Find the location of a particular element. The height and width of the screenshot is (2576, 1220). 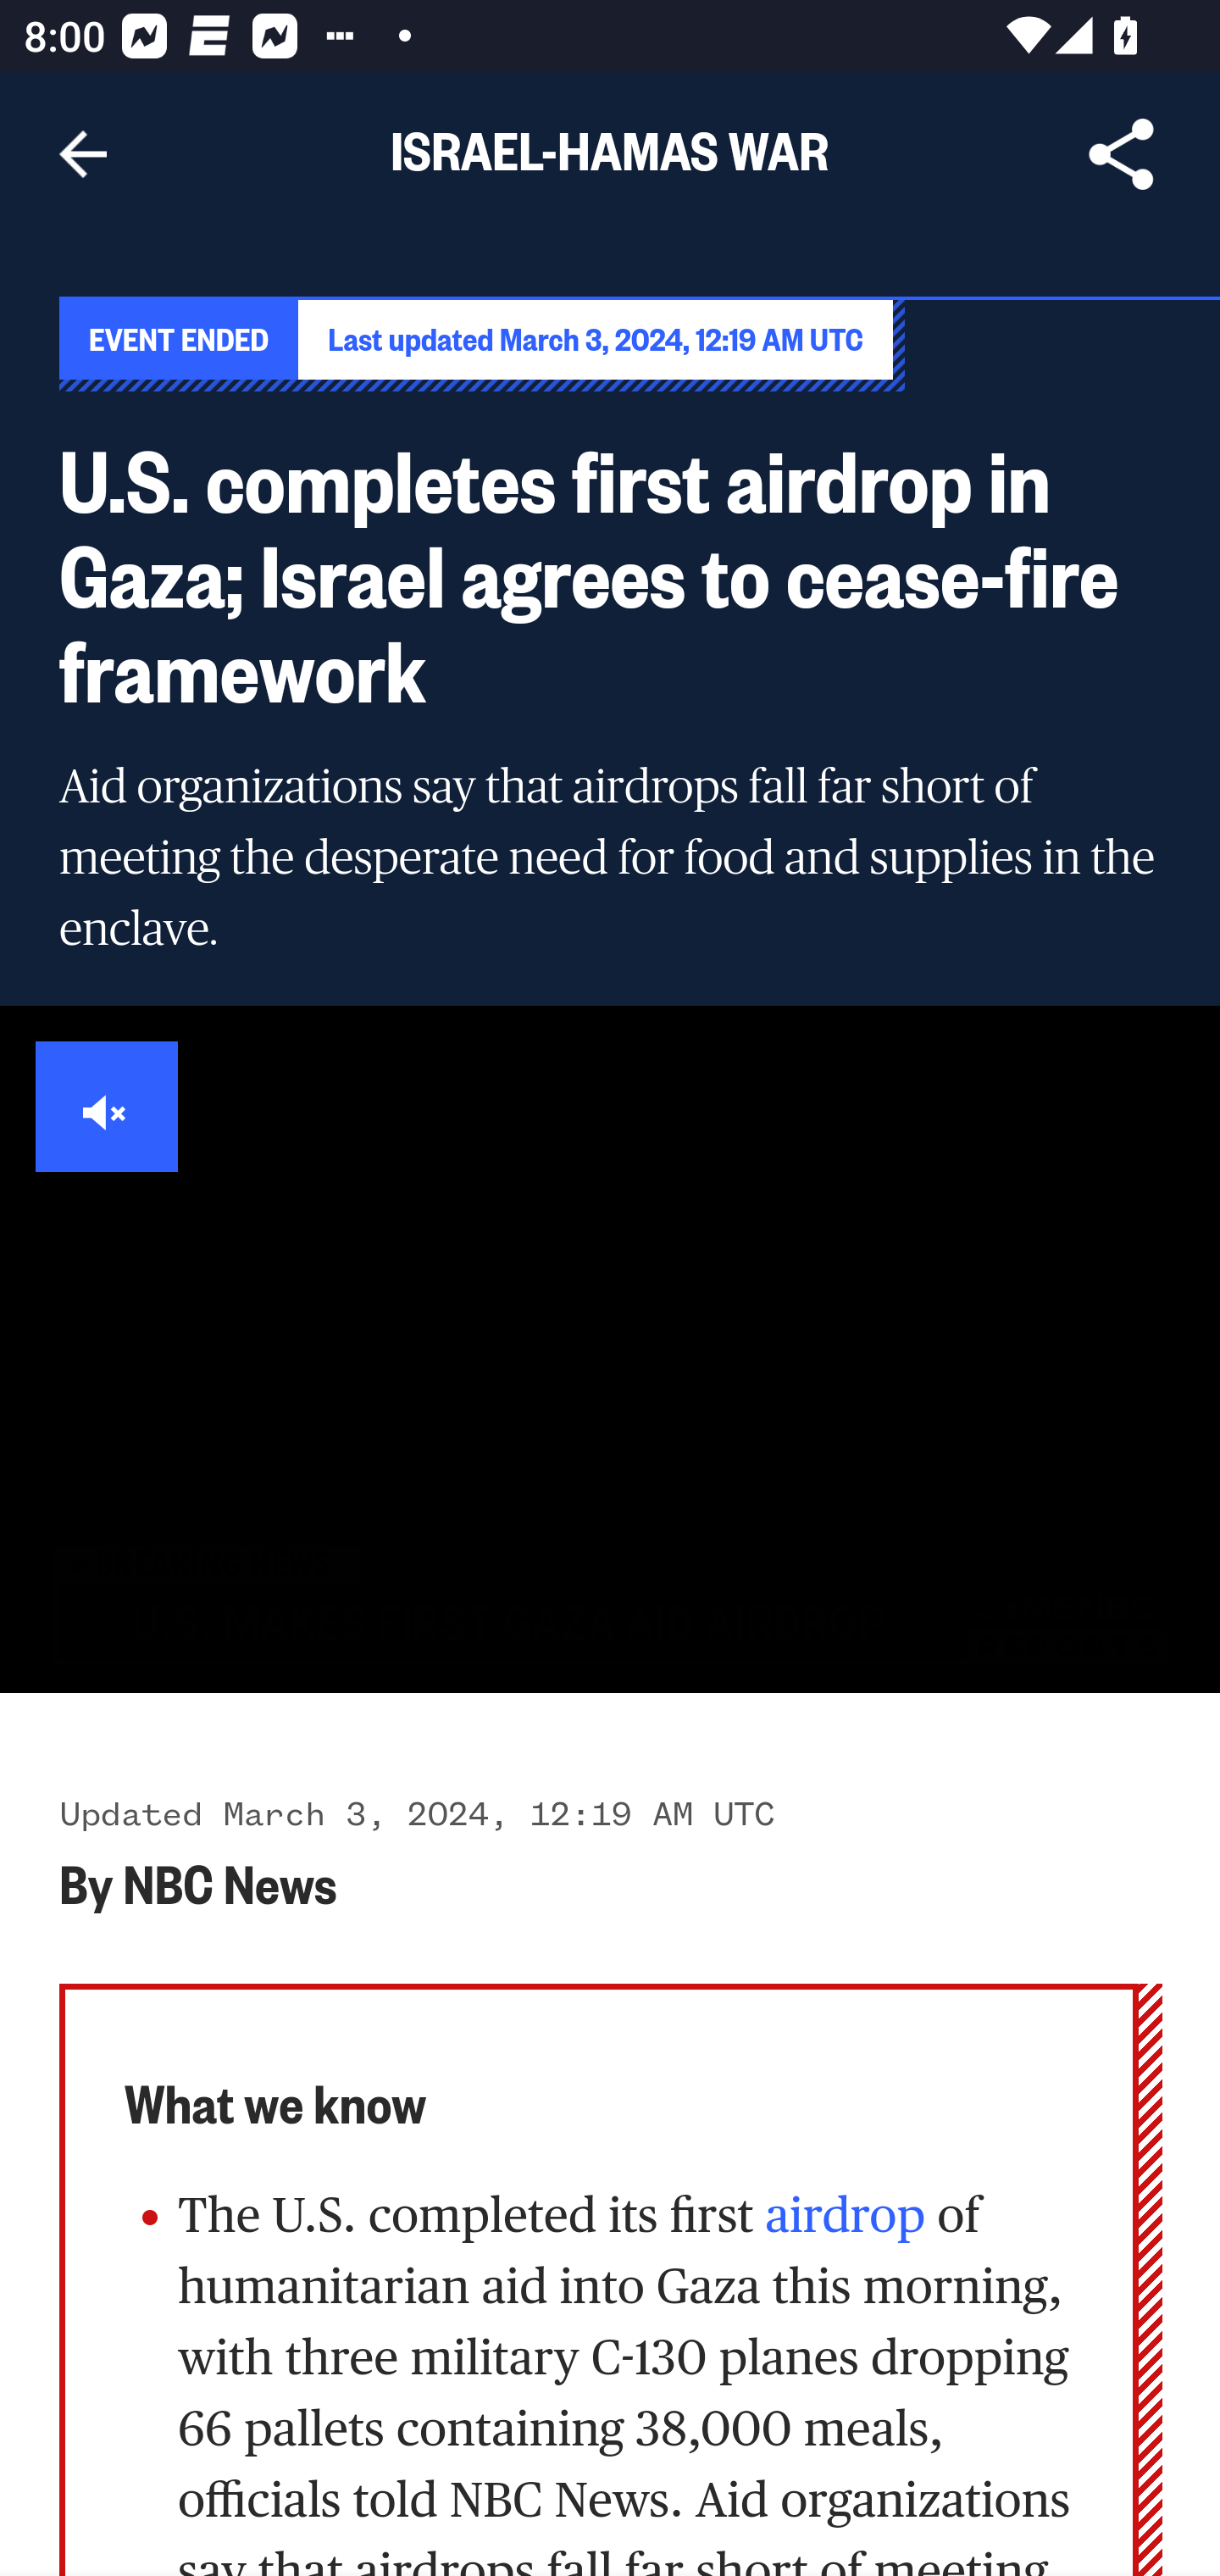

 is located at coordinates (108, 1107).